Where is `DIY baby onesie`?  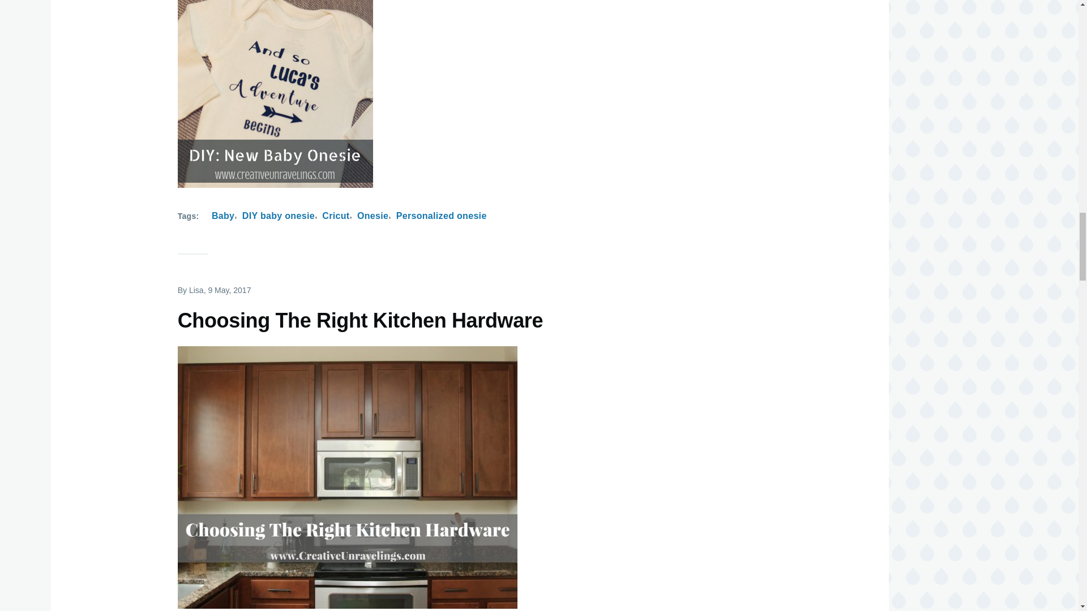 DIY baby onesie is located at coordinates (279, 216).